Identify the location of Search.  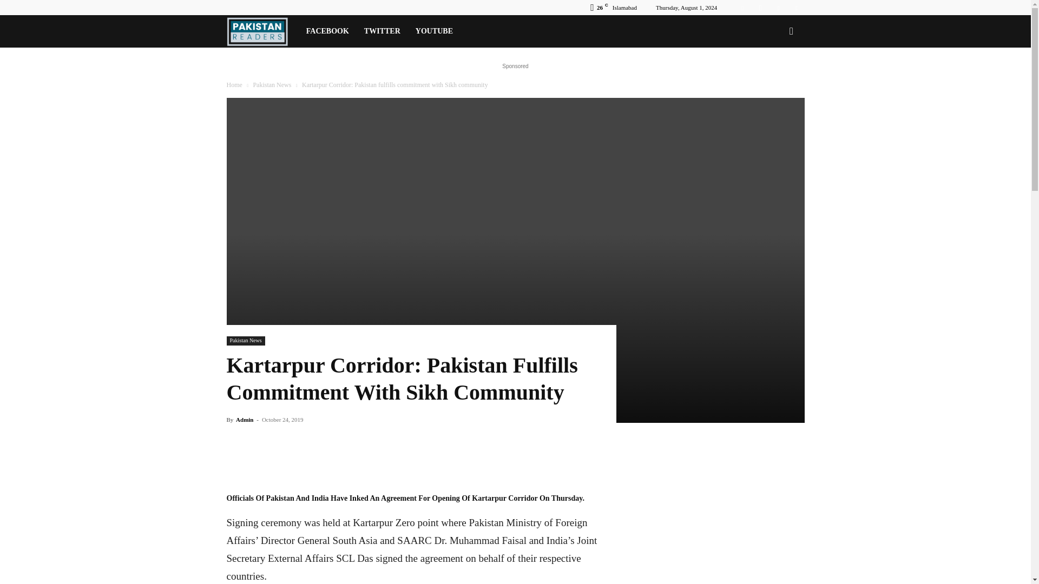
(774, 78).